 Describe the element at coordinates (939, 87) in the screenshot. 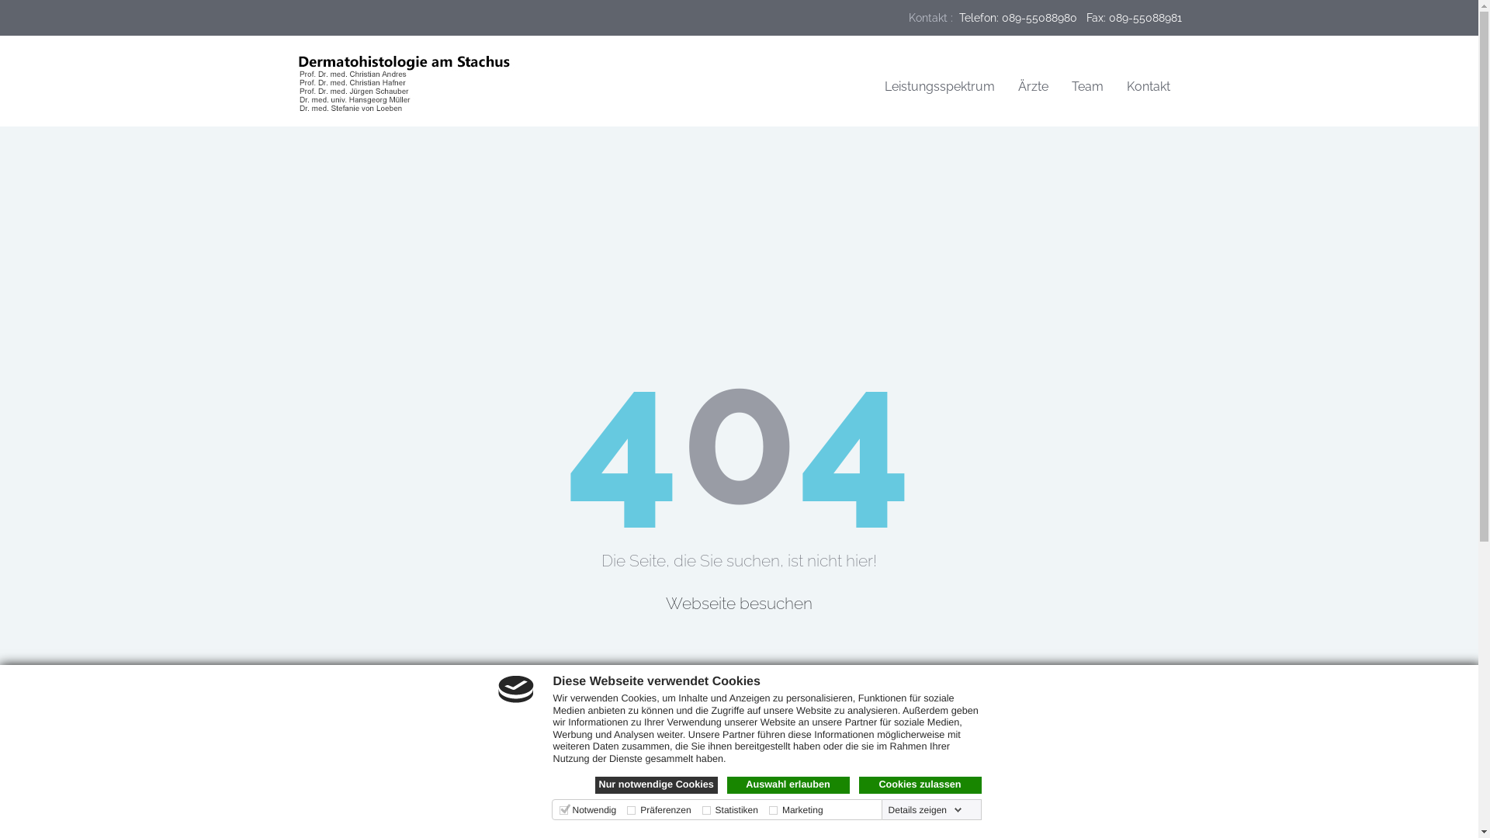

I see `Leistungsspektrum` at that location.